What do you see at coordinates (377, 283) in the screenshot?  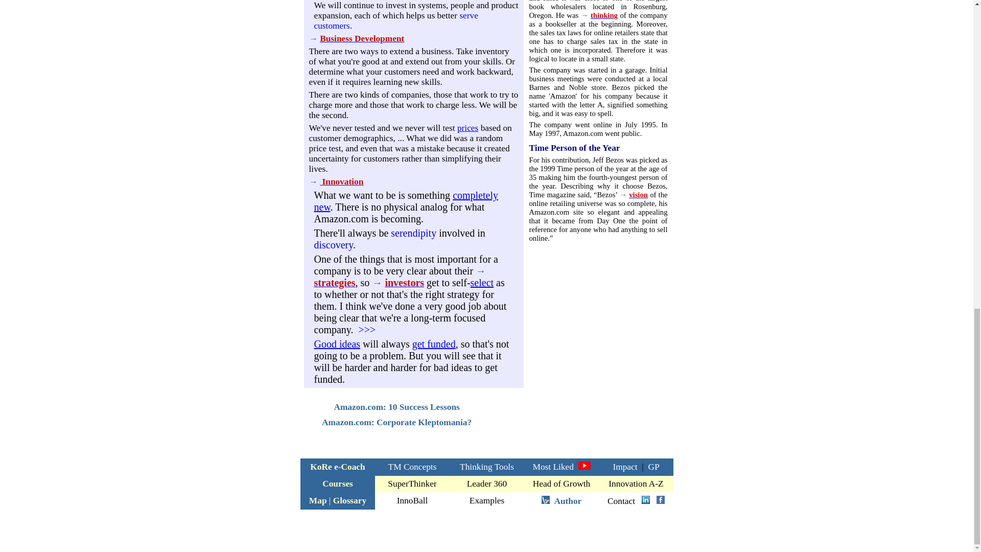 I see `Venture Investing` at bounding box center [377, 283].